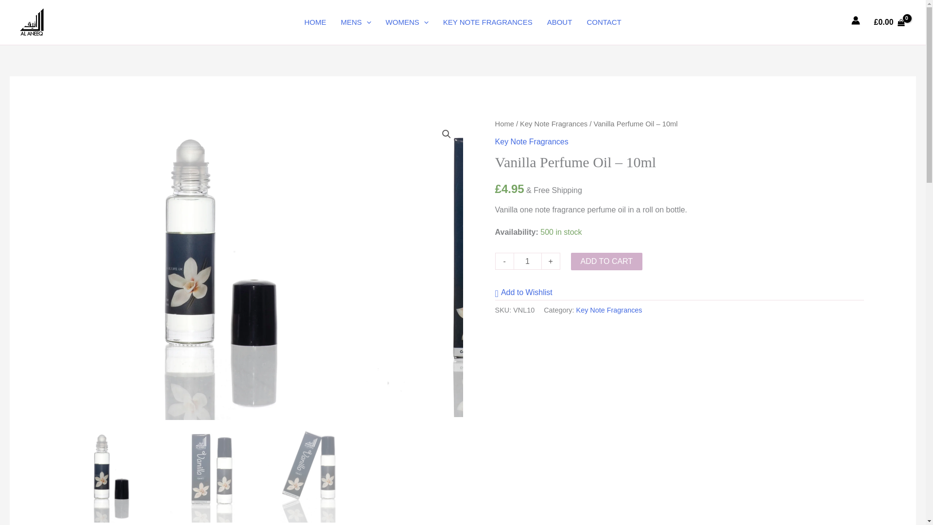 The width and height of the screenshot is (933, 525). What do you see at coordinates (560, 22) in the screenshot?
I see `ABOUT` at bounding box center [560, 22].